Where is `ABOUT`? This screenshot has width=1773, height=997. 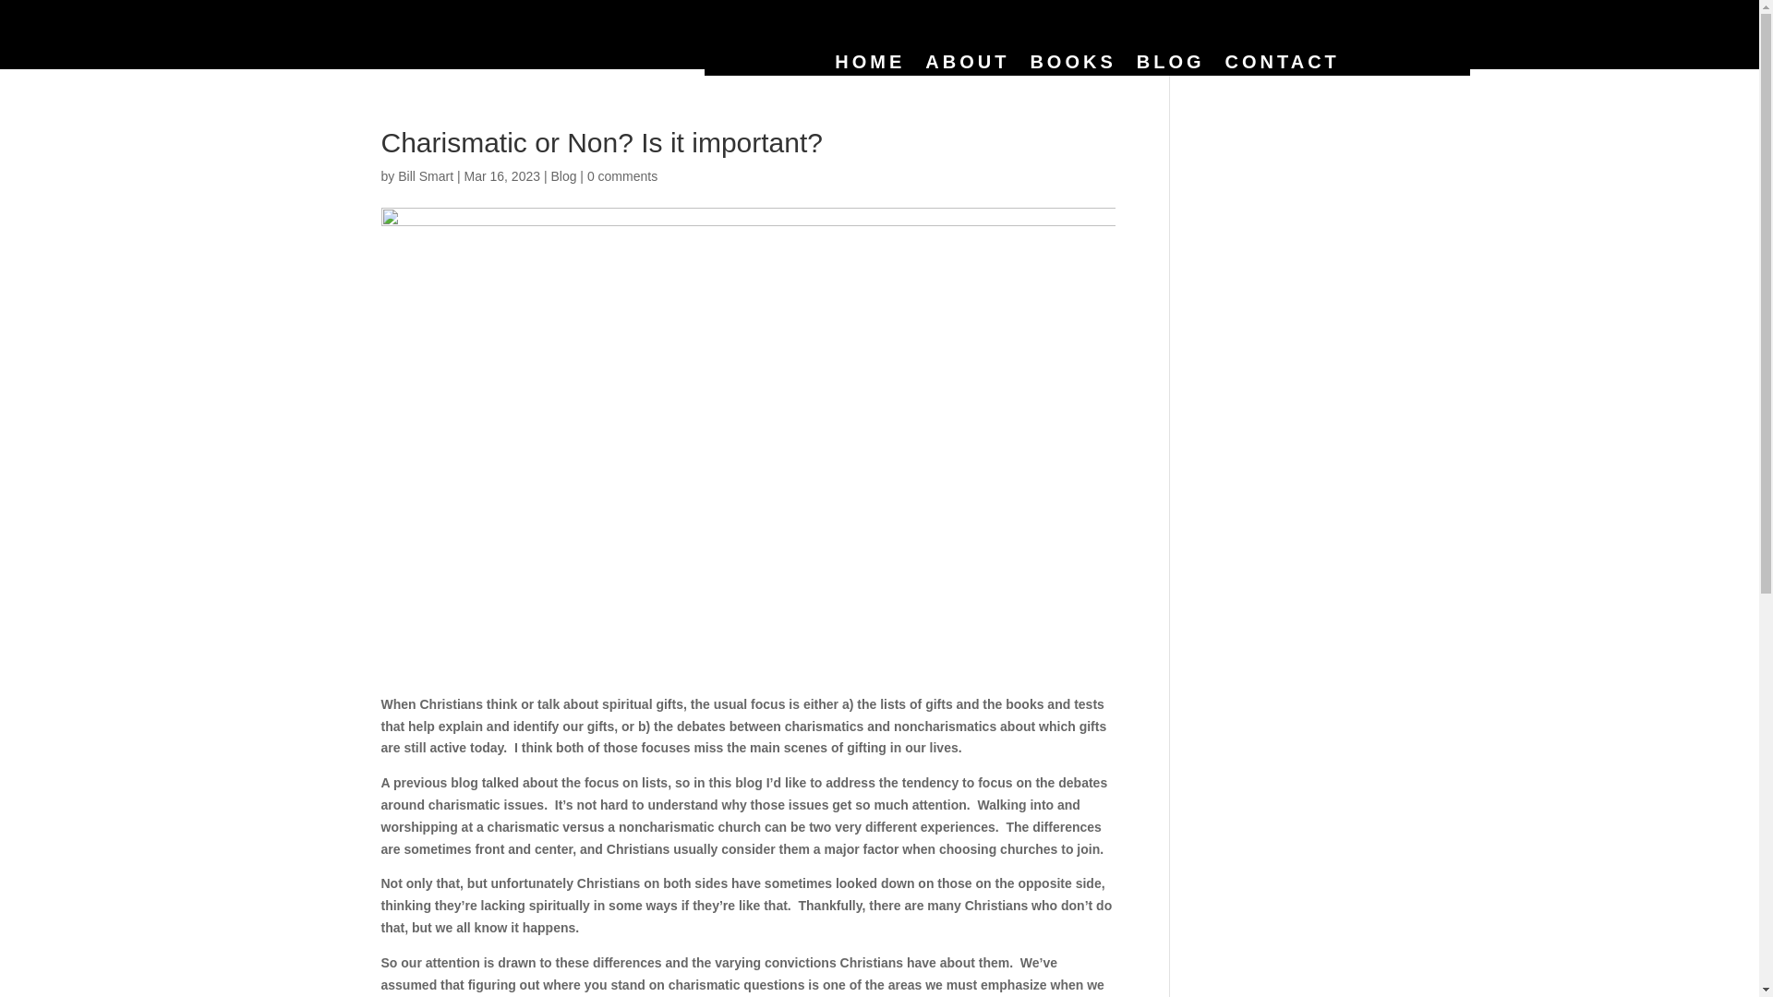
ABOUT is located at coordinates (967, 66).